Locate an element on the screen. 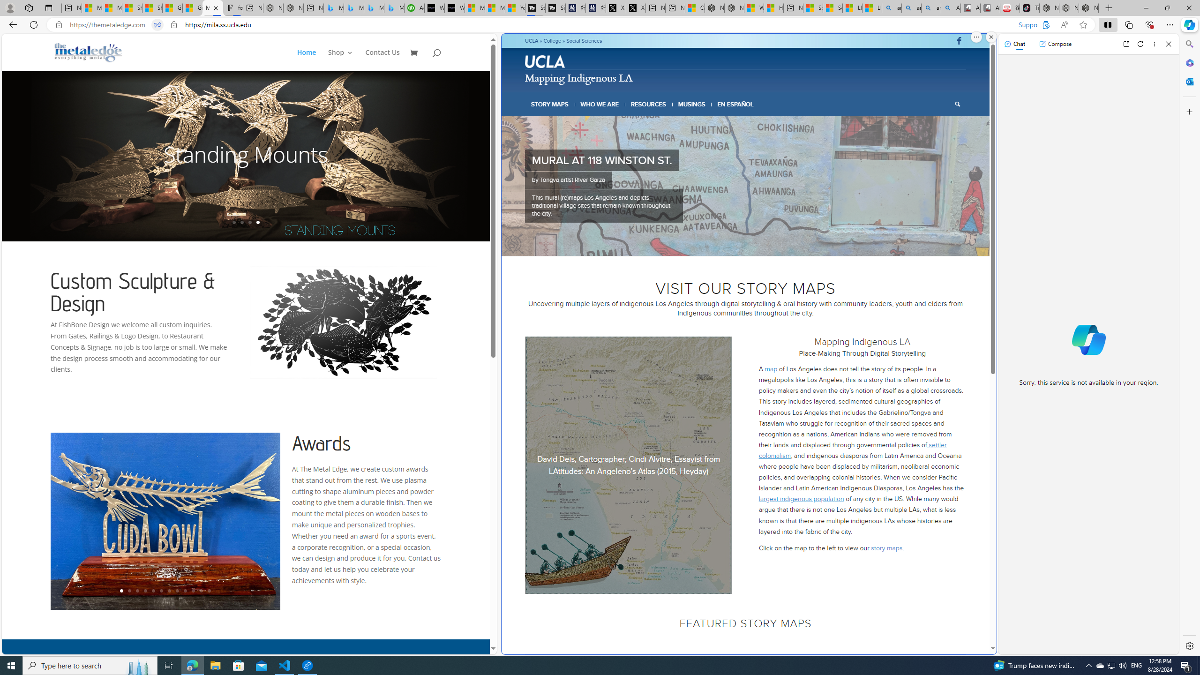 The height and width of the screenshot is (675, 1200). garza winston street is located at coordinates (746, 186).